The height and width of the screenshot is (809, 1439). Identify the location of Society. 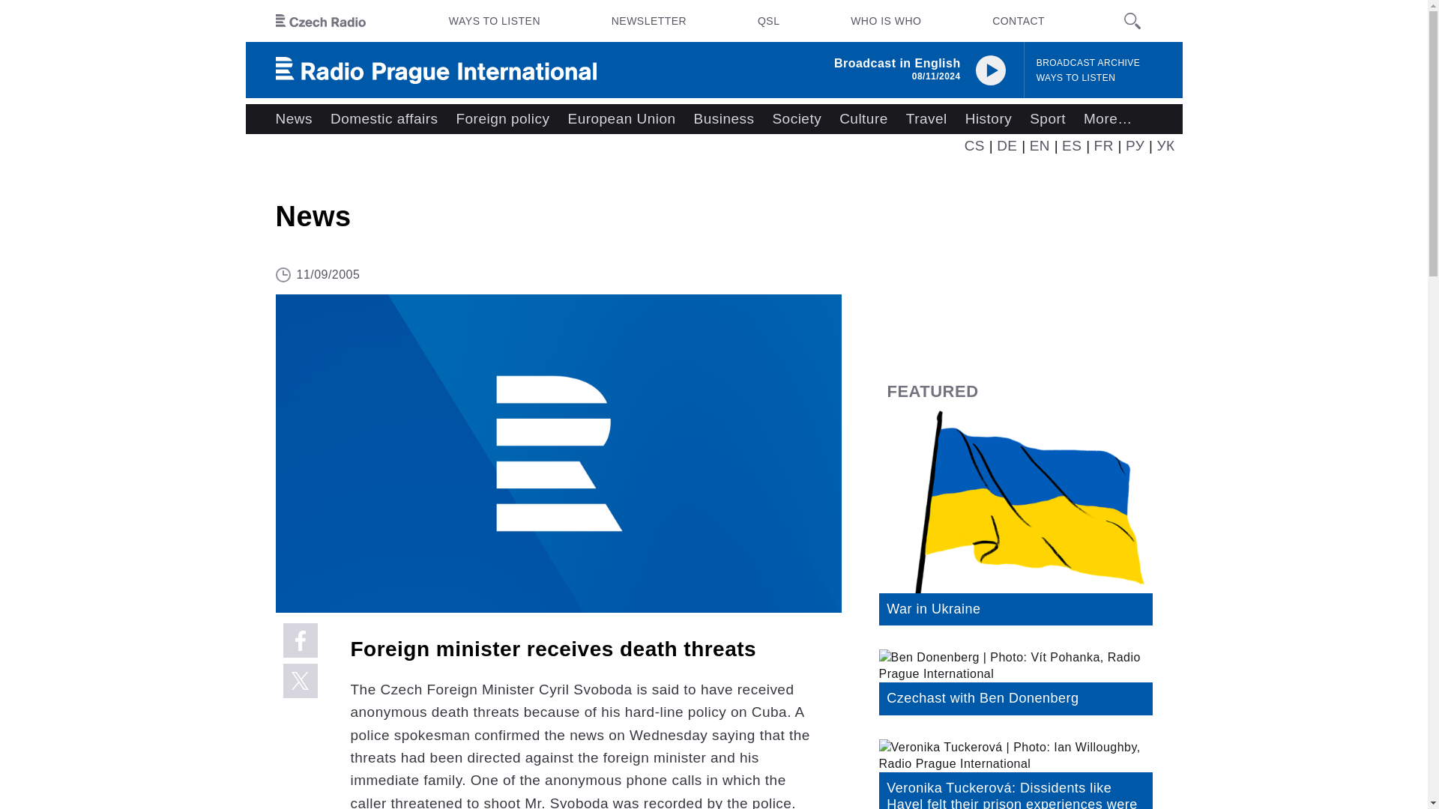
(796, 119).